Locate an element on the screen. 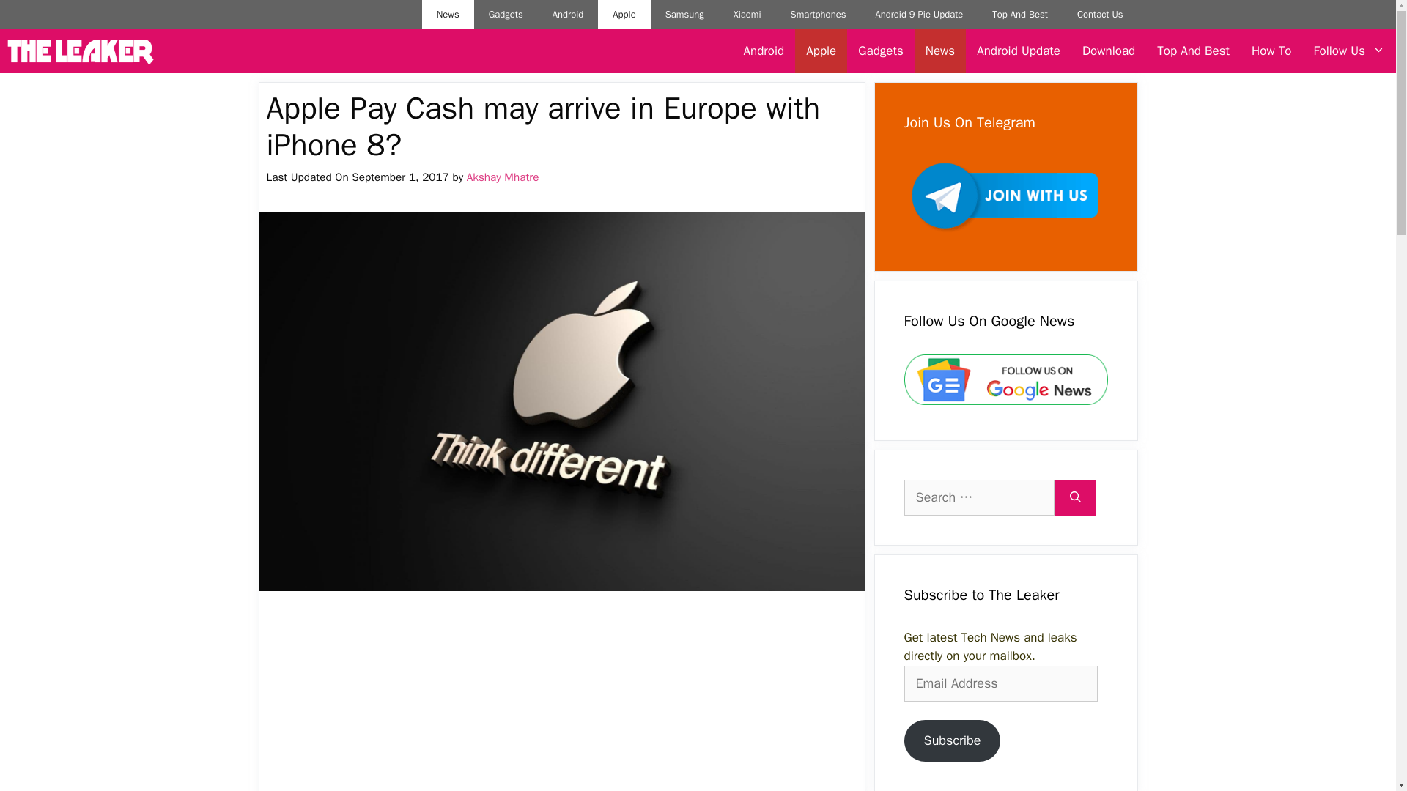 The width and height of the screenshot is (1407, 791). Xiaomi is located at coordinates (747, 15).